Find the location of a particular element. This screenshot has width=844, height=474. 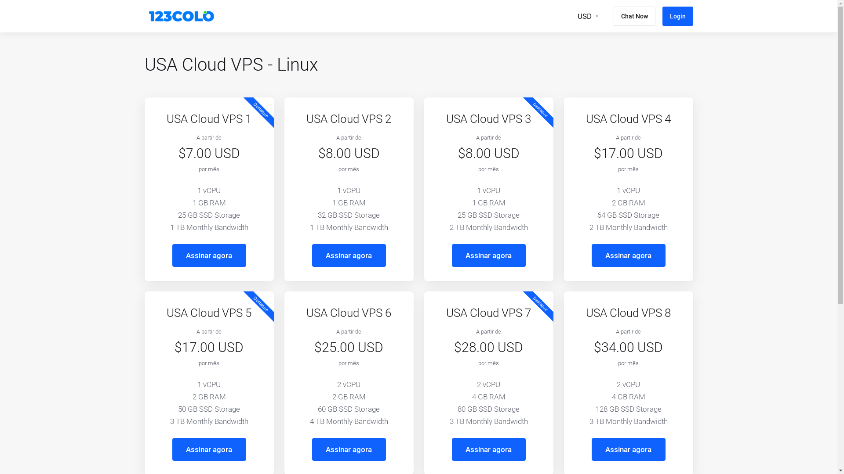

Assinar agora is located at coordinates (209, 449).